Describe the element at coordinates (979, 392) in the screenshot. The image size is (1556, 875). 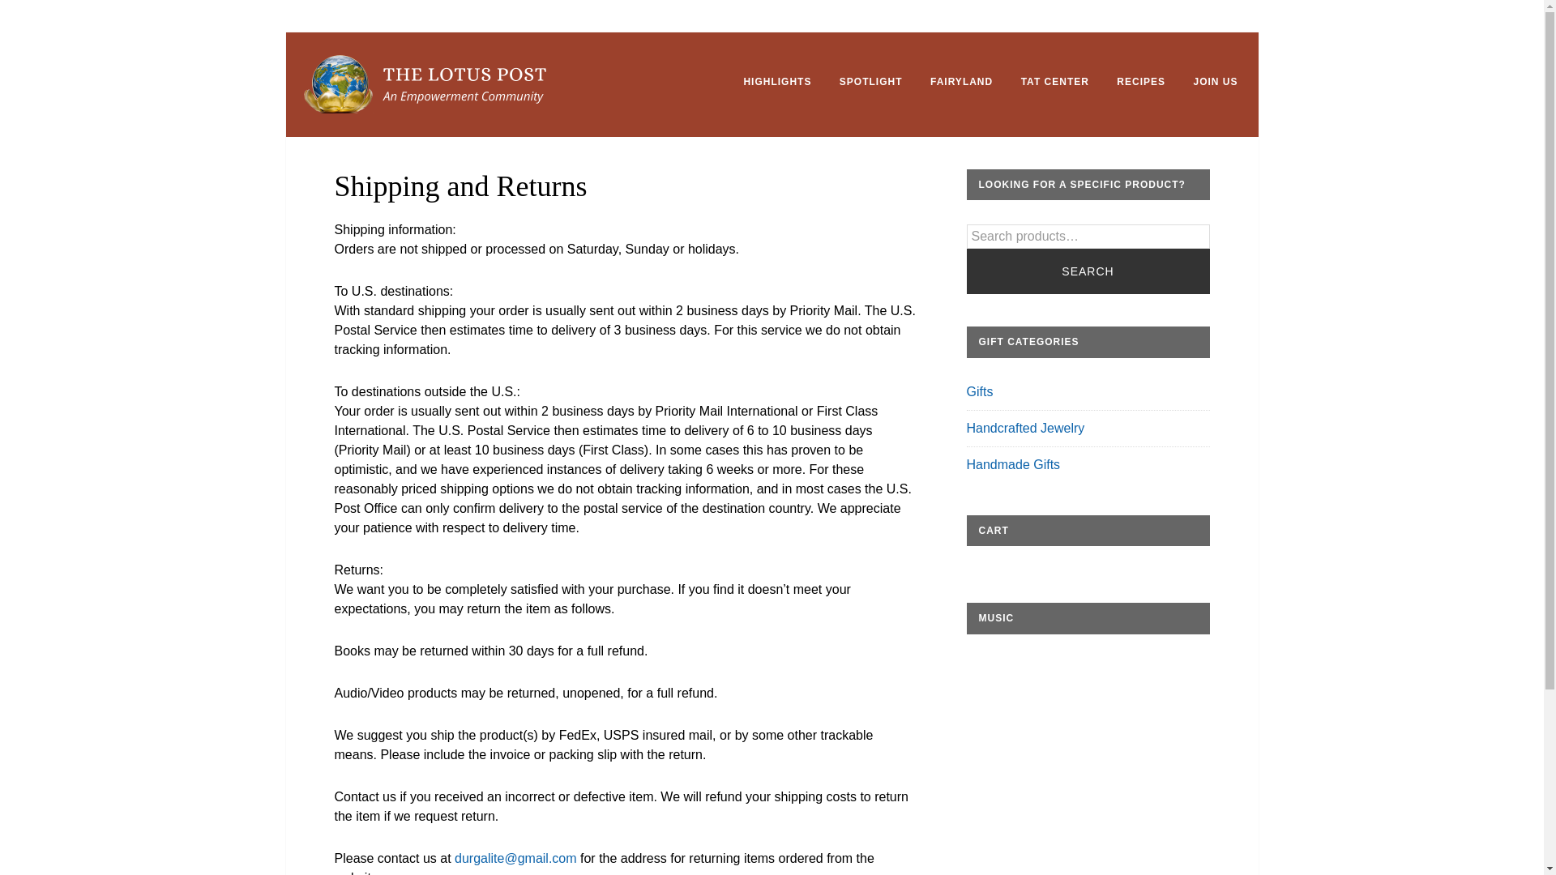
I see `Gifts` at that location.